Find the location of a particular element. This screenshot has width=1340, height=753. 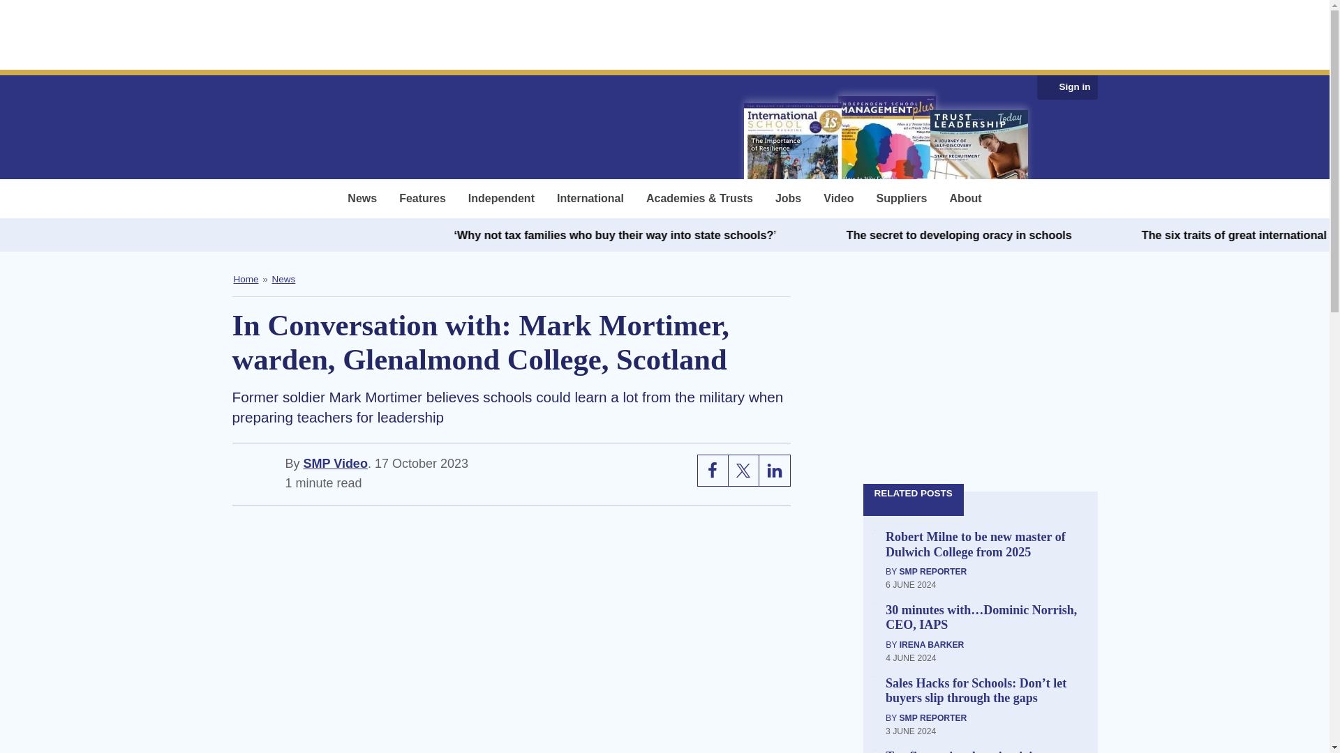

Share on Twitter is located at coordinates (744, 470).